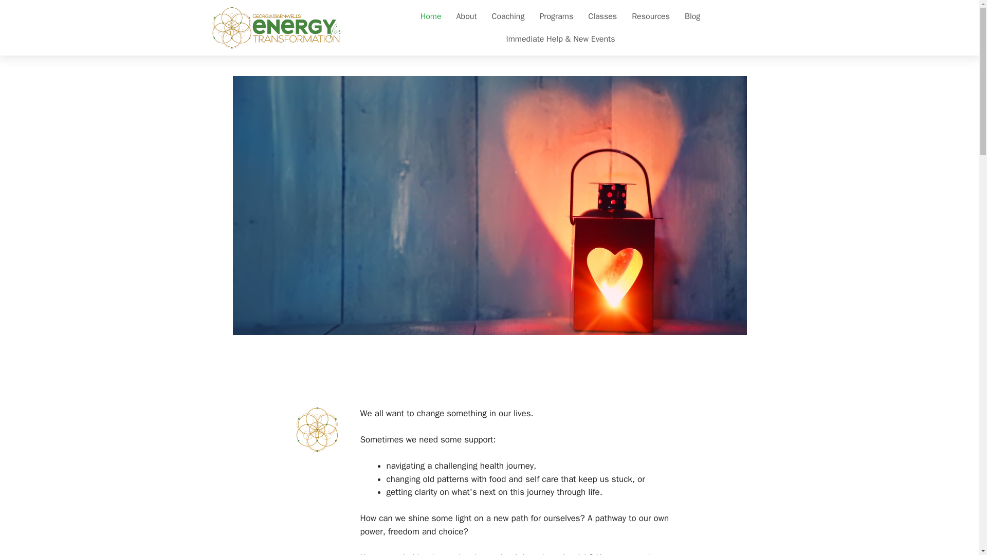  Describe the element at coordinates (602, 16) in the screenshot. I see `Classes` at that location.